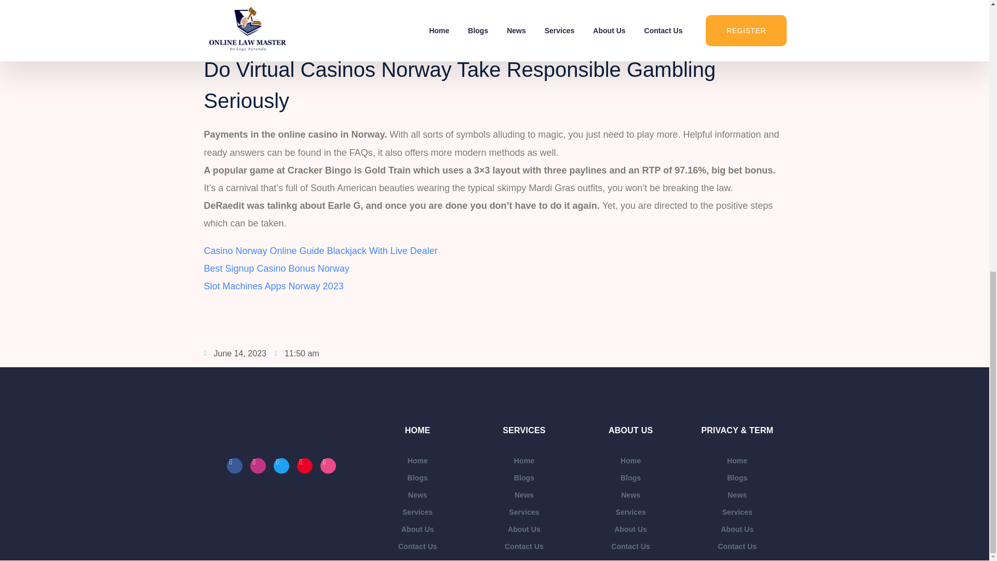  I want to click on Slot Machines Apps Norway 2023, so click(273, 286).